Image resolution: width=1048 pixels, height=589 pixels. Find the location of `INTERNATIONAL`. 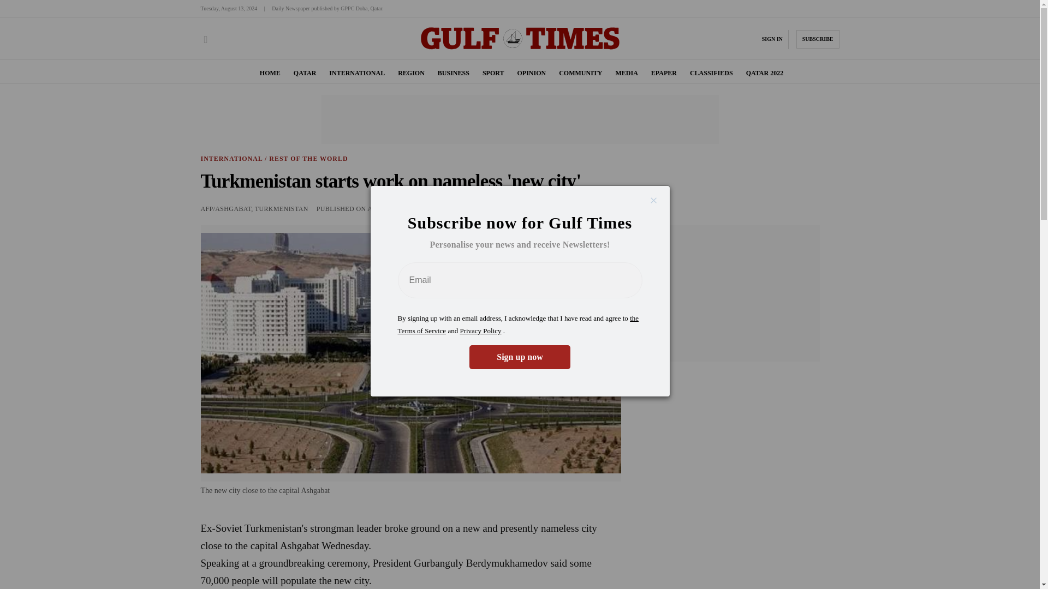

INTERNATIONAL is located at coordinates (356, 73).